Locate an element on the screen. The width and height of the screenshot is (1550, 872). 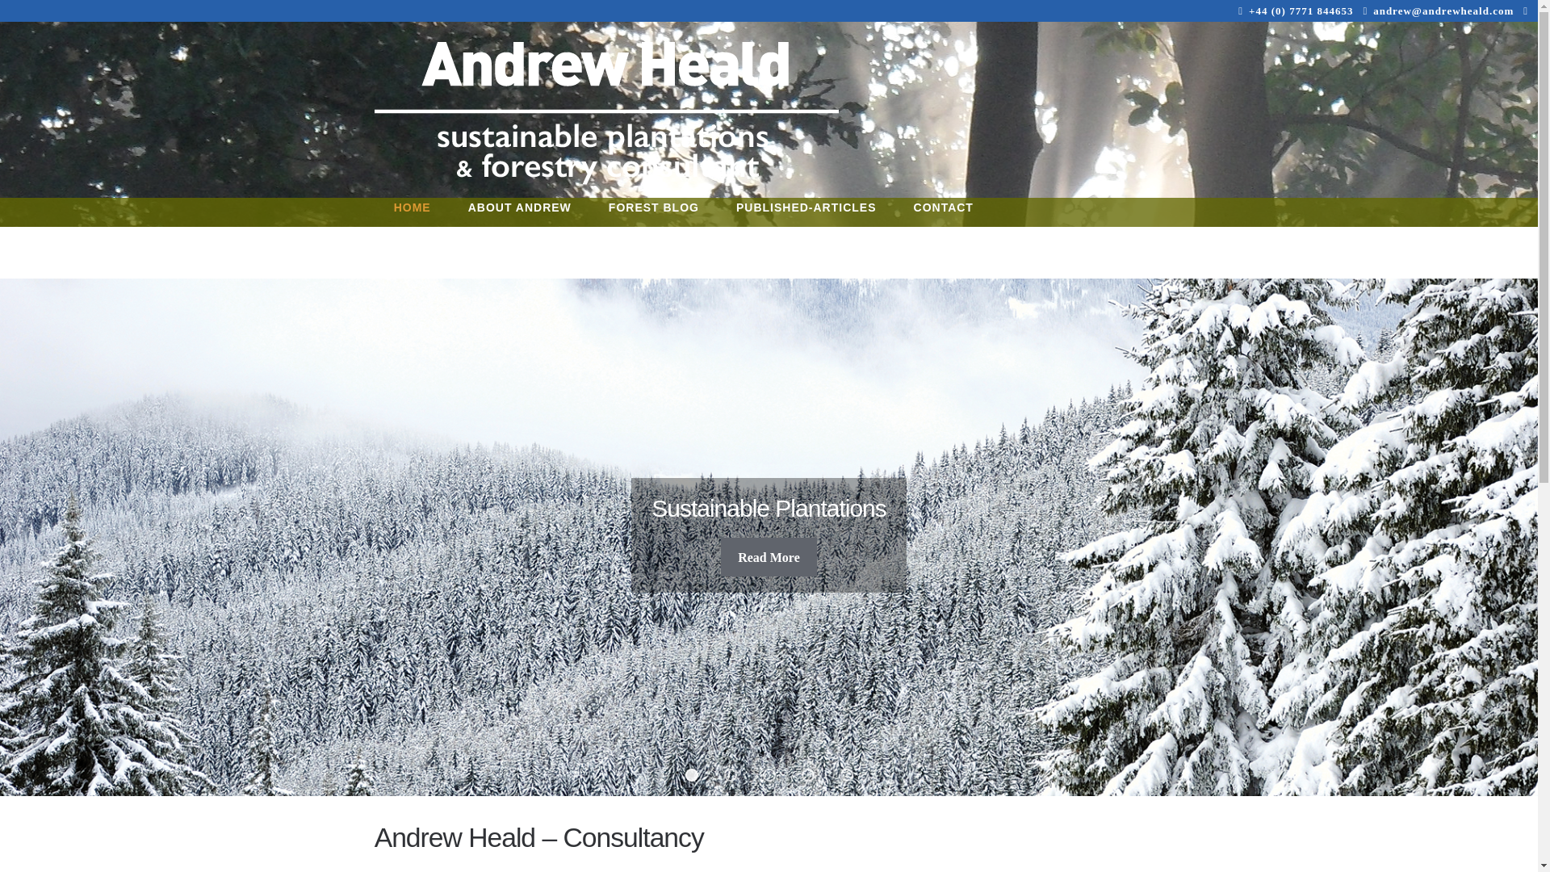
4 is located at coordinates (807, 774).